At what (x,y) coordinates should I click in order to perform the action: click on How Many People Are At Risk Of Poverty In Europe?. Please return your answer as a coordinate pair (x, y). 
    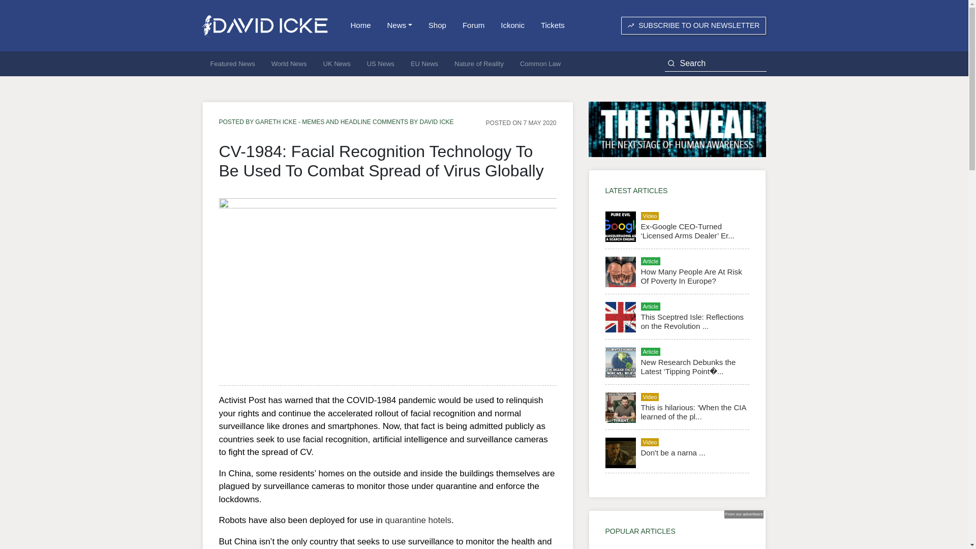
    Looking at the image, I should click on (691, 276).